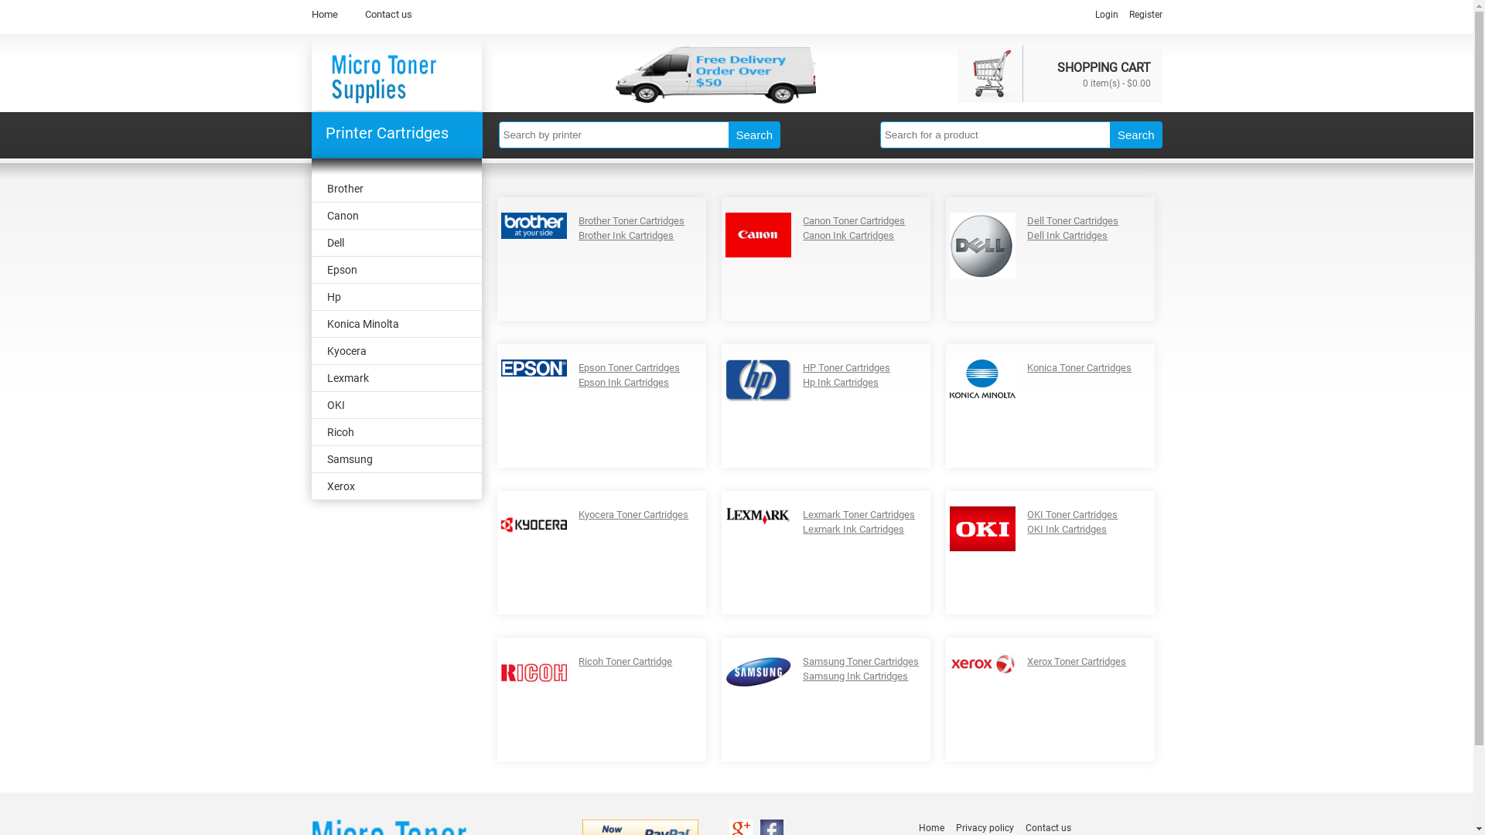 The width and height of the screenshot is (1485, 835). What do you see at coordinates (848, 235) in the screenshot?
I see `Canon Ink Cartridges` at bounding box center [848, 235].